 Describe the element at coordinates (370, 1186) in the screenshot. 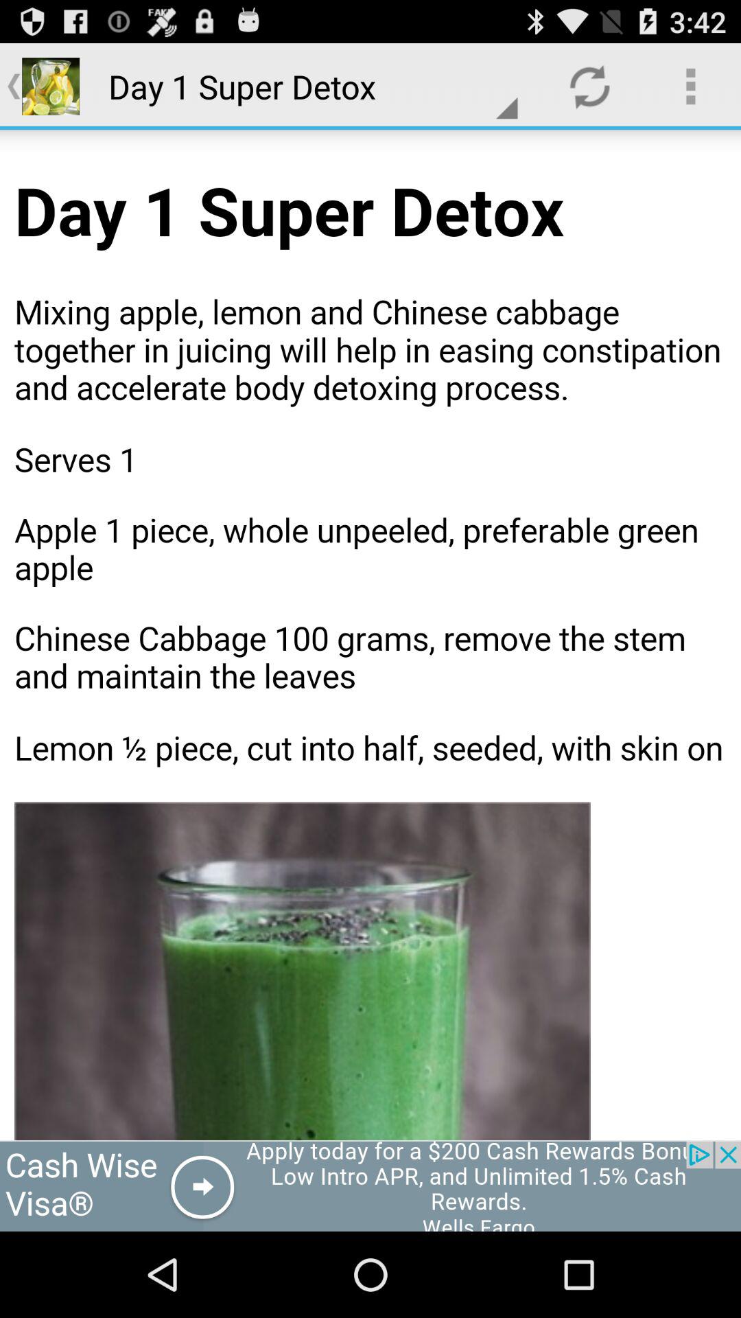

I see `open webpage of displayed advertisement` at that location.